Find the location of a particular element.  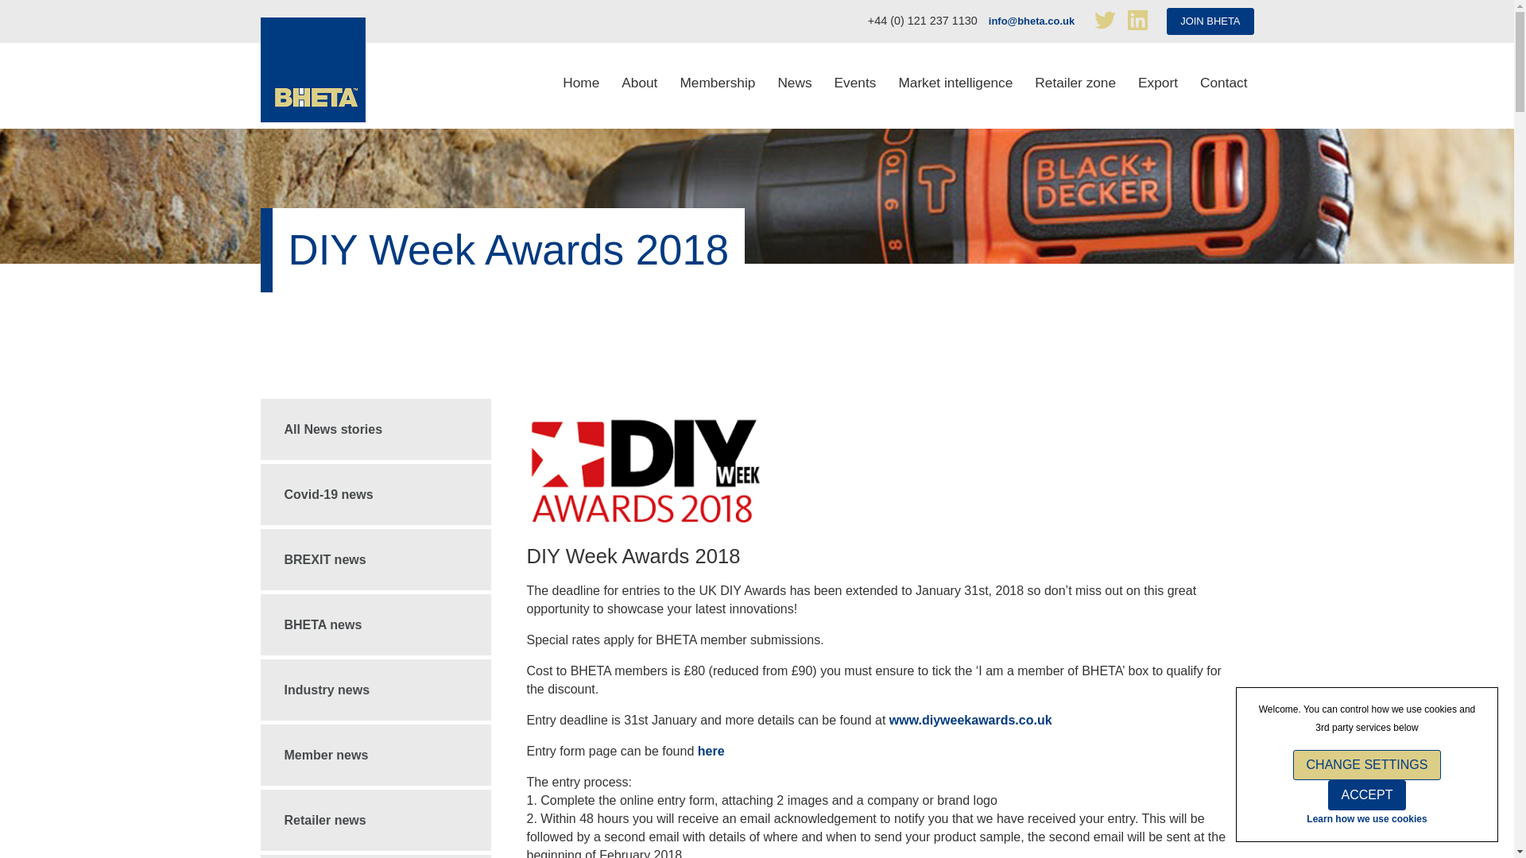

Covid-19 news is located at coordinates (376, 494).